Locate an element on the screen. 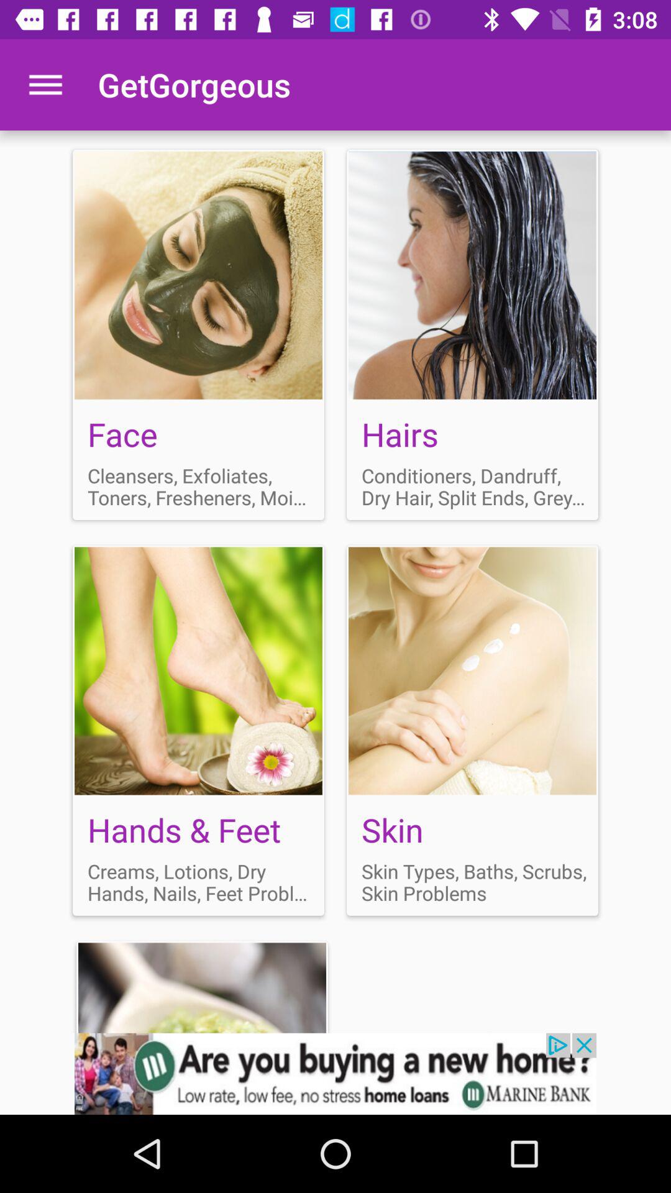 This screenshot has height=1193, width=671. to select options for hands feet is located at coordinates (199, 730).